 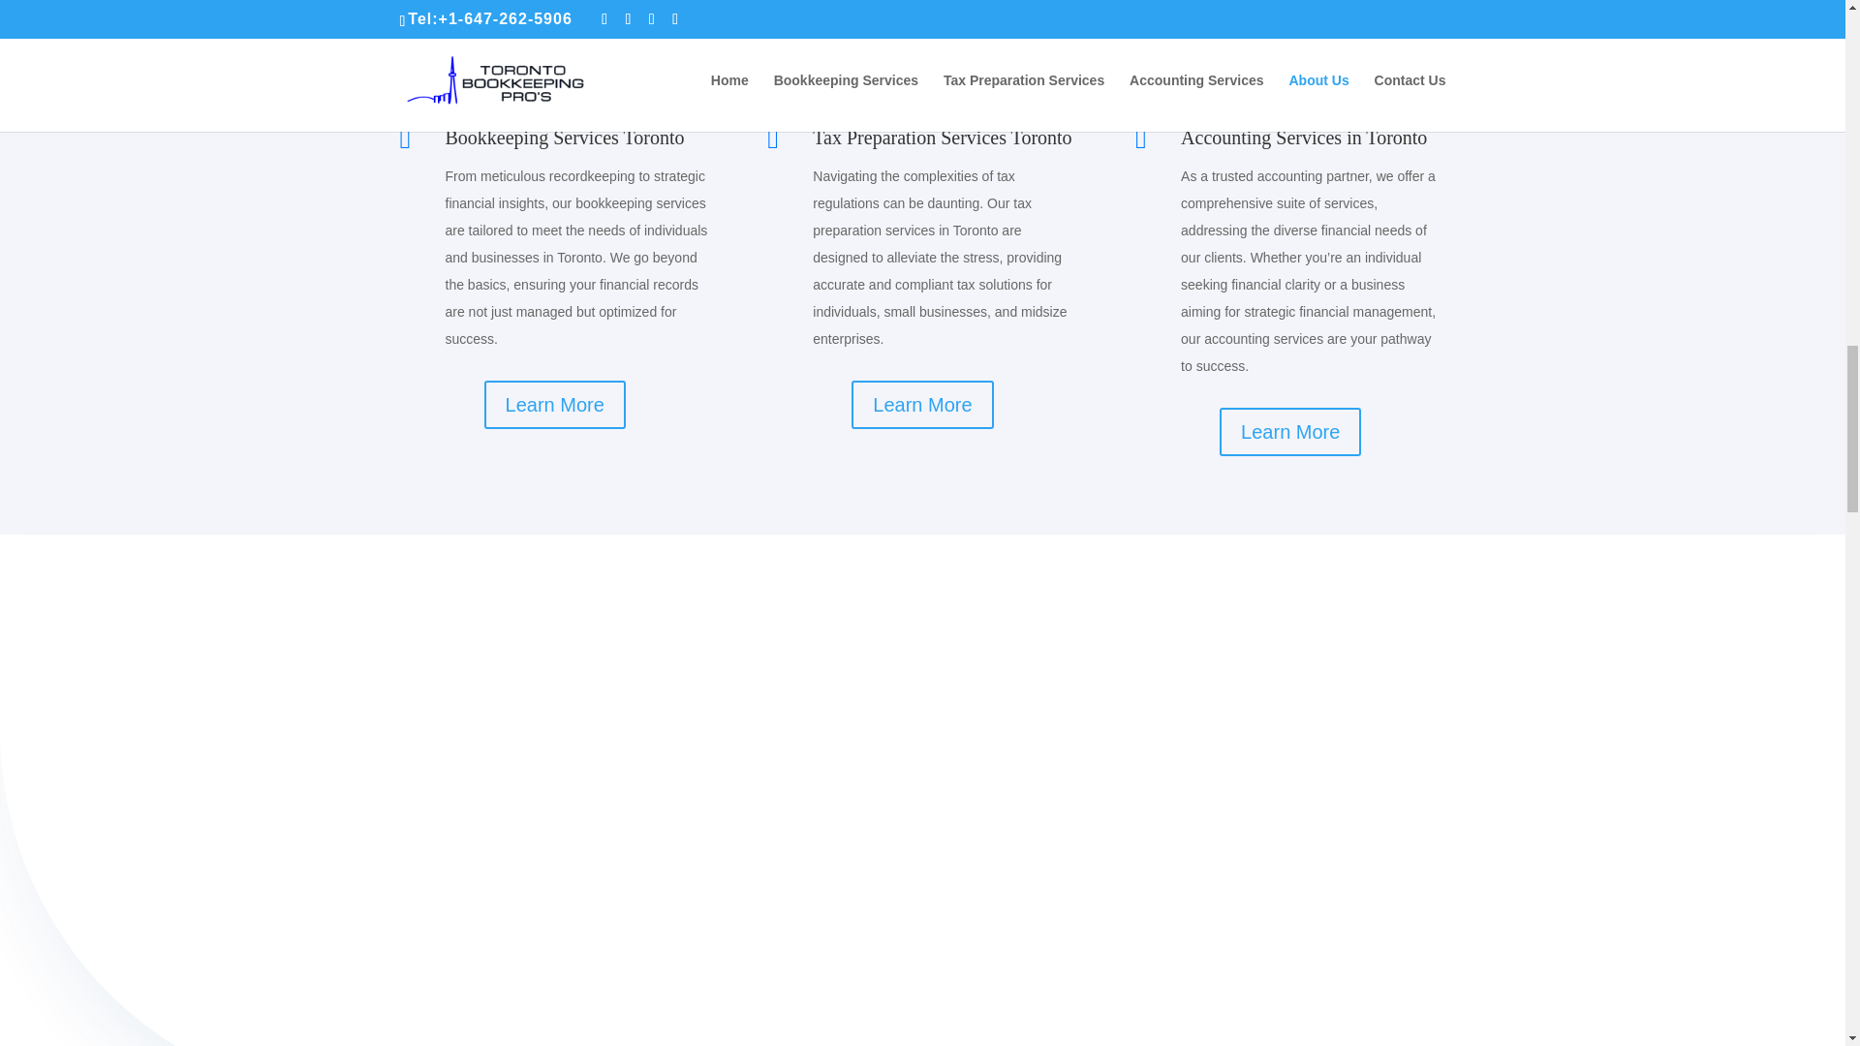 I want to click on Bookkeeping Services Toronto, so click(x=565, y=138).